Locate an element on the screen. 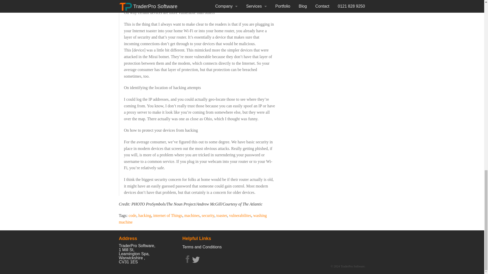  internet of Things is located at coordinates (167, 215).